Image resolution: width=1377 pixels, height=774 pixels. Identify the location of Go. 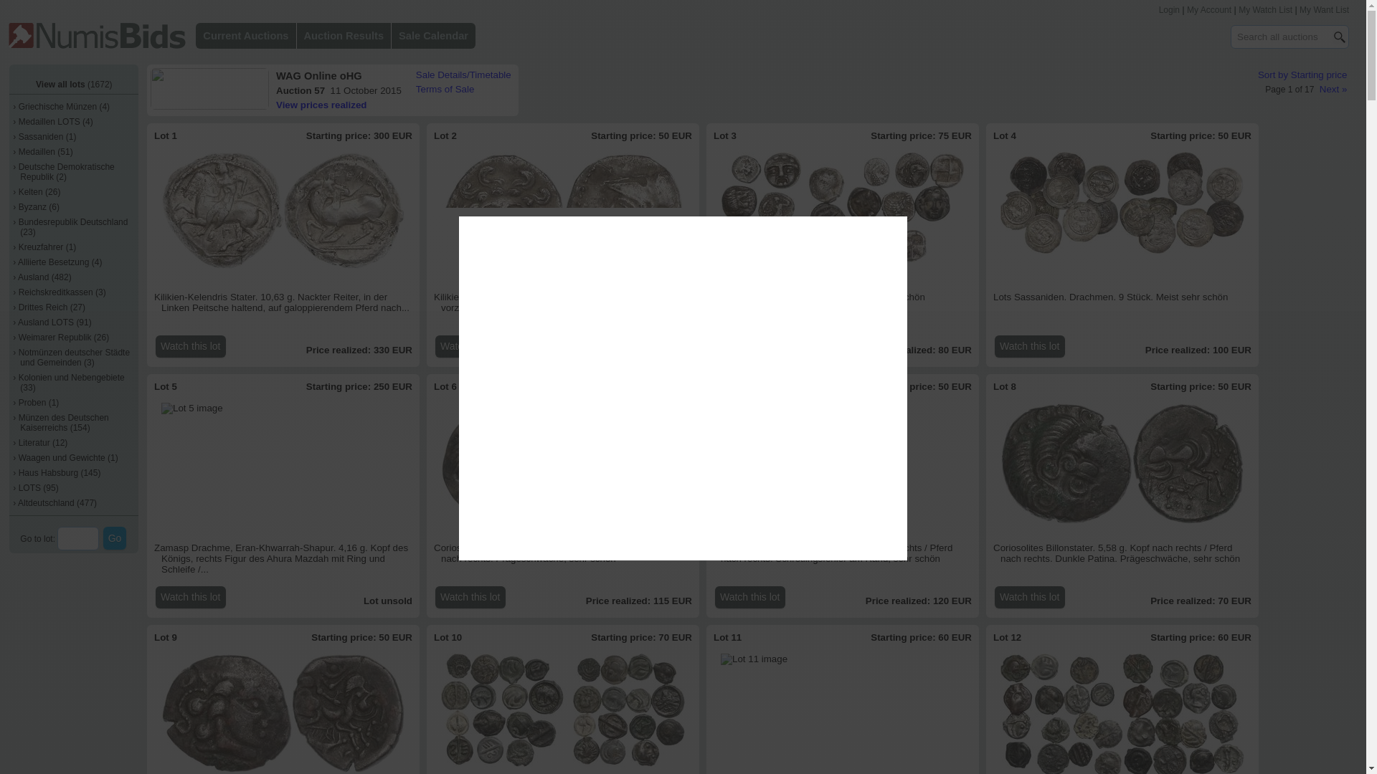
(115, 537).